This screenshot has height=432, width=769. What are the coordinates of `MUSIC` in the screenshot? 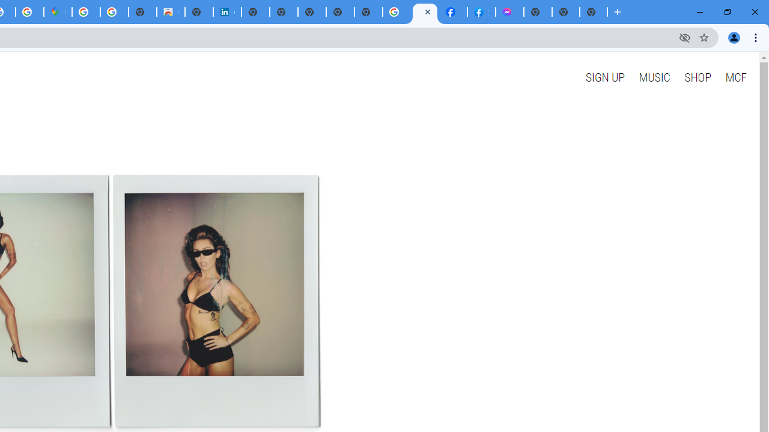 It's located at (654, 77).